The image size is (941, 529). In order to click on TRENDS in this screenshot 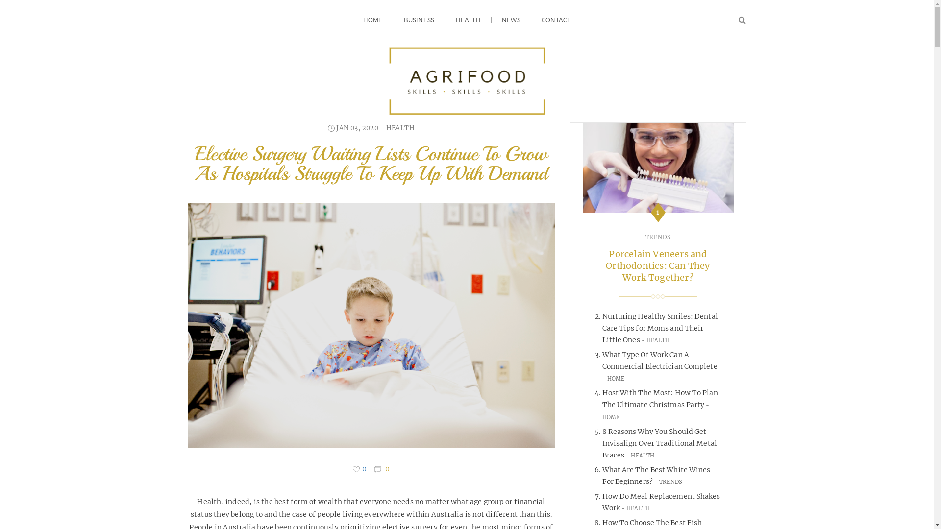, I will do `click(658, 237)`.